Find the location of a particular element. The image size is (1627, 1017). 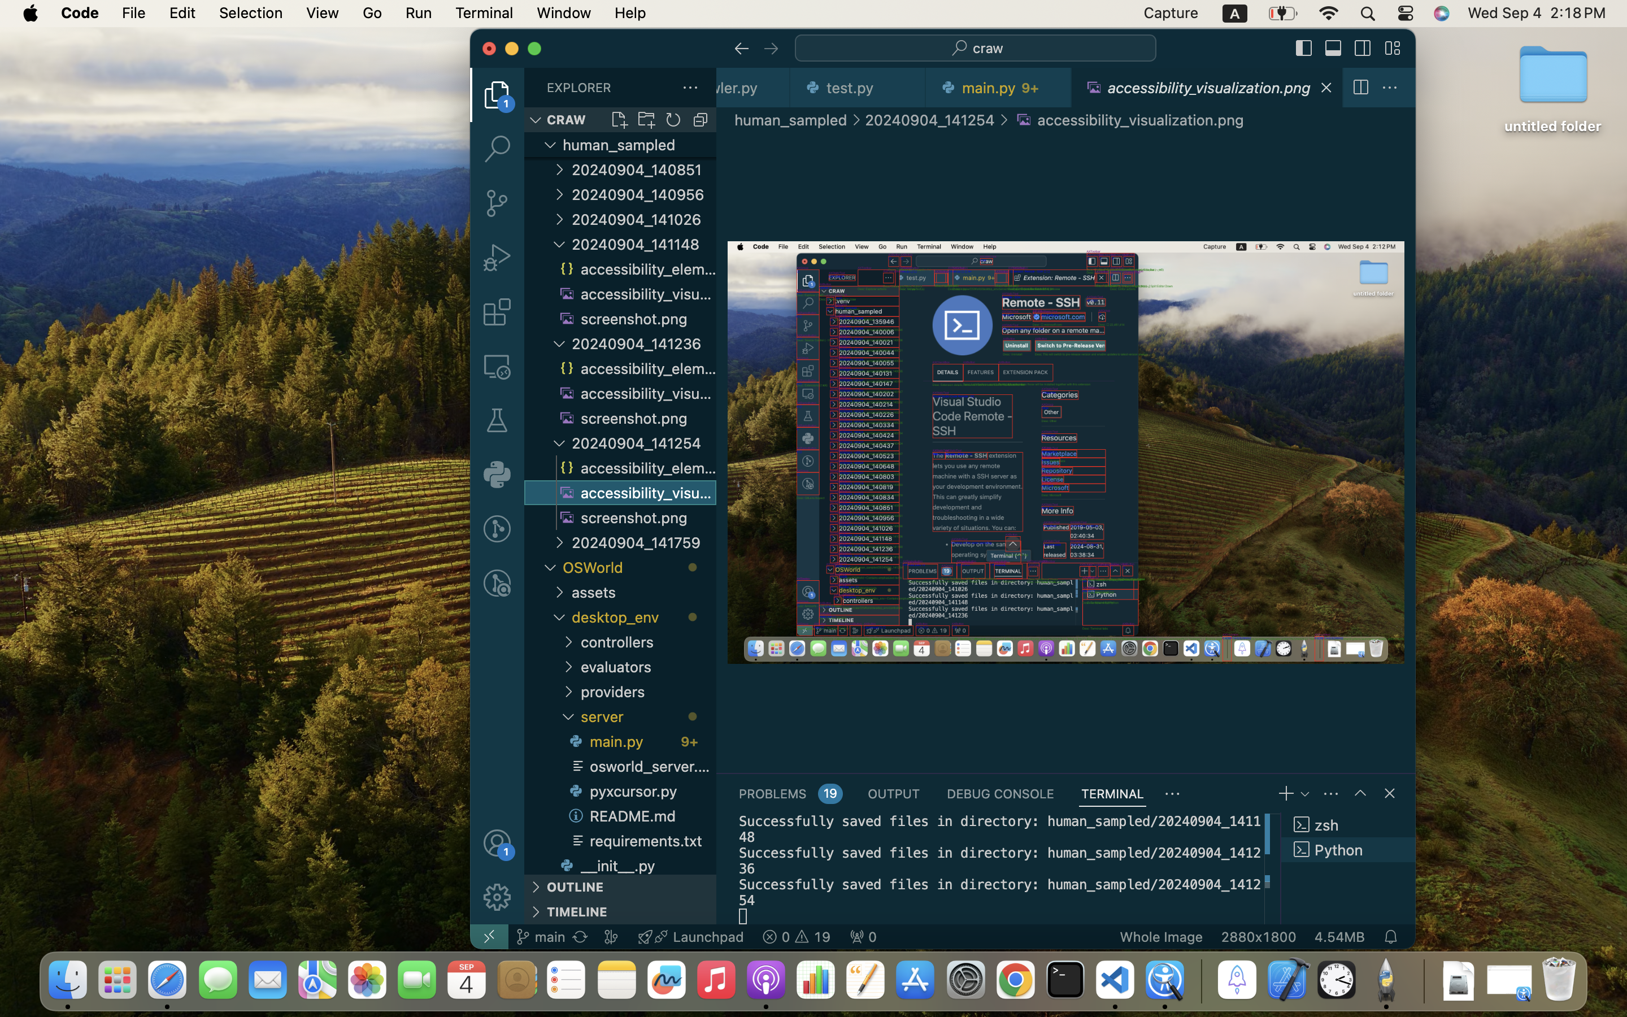

desktop_env  is located at coordinates (644, 617).